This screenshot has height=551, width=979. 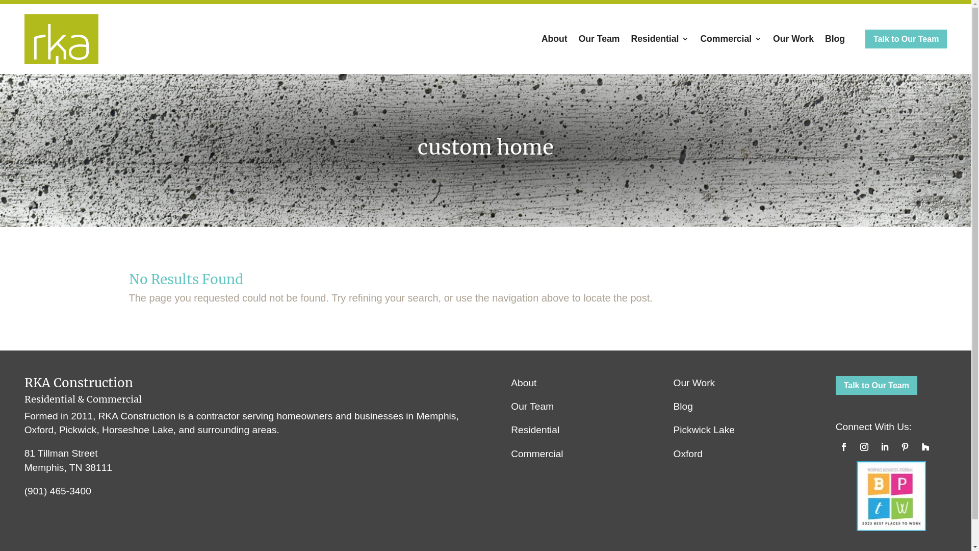 What do you see at coordinates (793, 39) in the screenshot?
I see `Our Work` at bounding box center [793, 39].